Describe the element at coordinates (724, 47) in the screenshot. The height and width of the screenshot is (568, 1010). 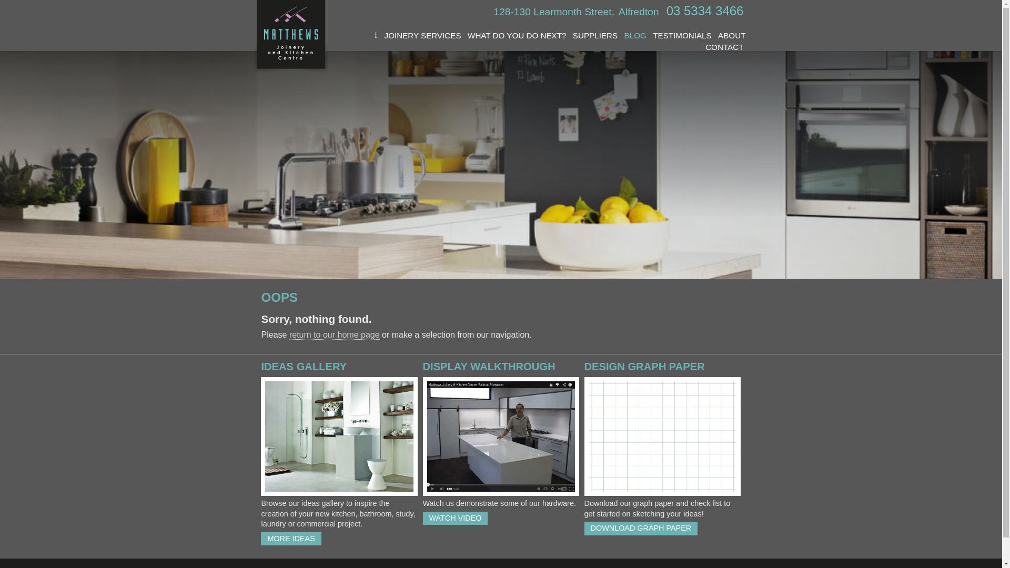
I see `CONTACT` at that location.